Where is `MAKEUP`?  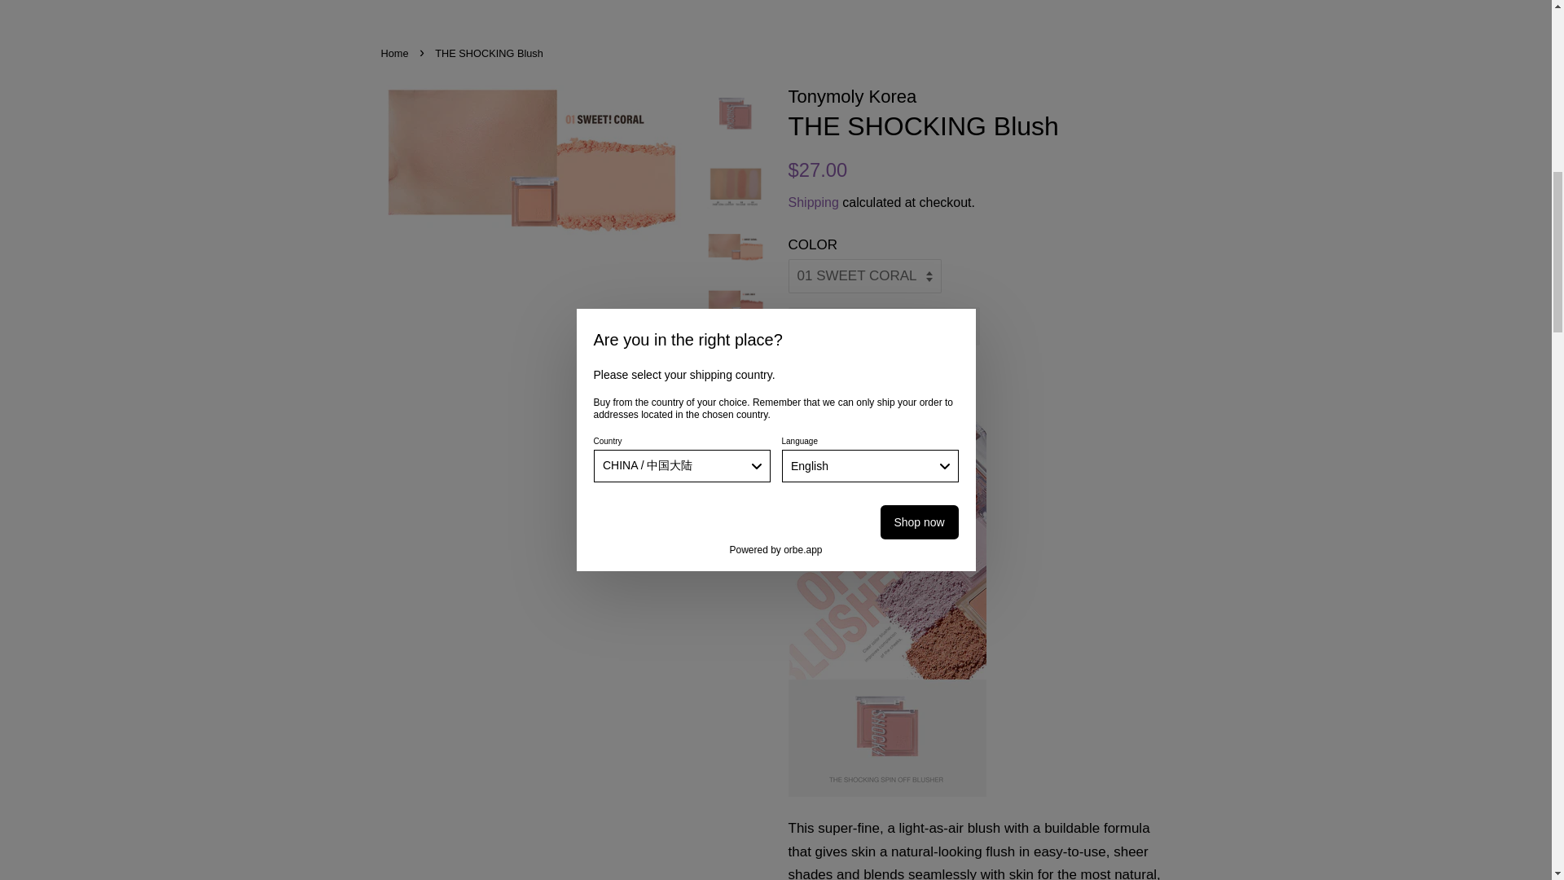
MAKEUP is located at coordinates (686, 3).